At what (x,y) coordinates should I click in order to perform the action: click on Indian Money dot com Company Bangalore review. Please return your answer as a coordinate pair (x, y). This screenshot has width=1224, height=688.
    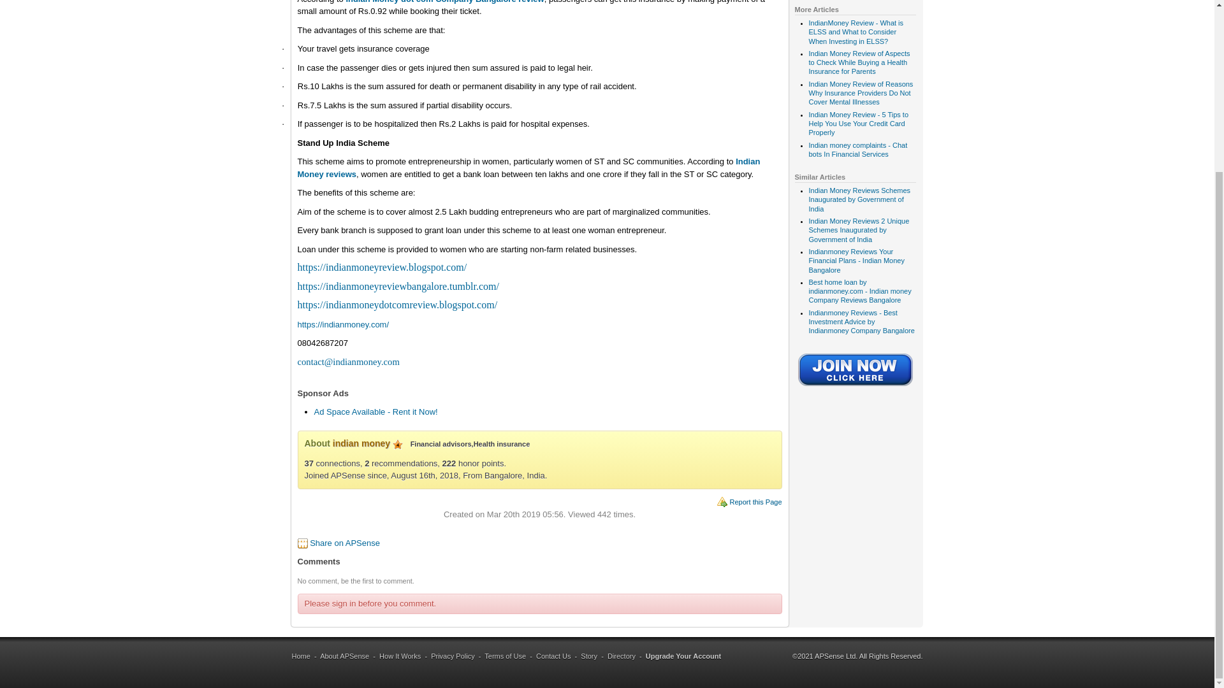
    Looking at the image, I should click on (444, 2).